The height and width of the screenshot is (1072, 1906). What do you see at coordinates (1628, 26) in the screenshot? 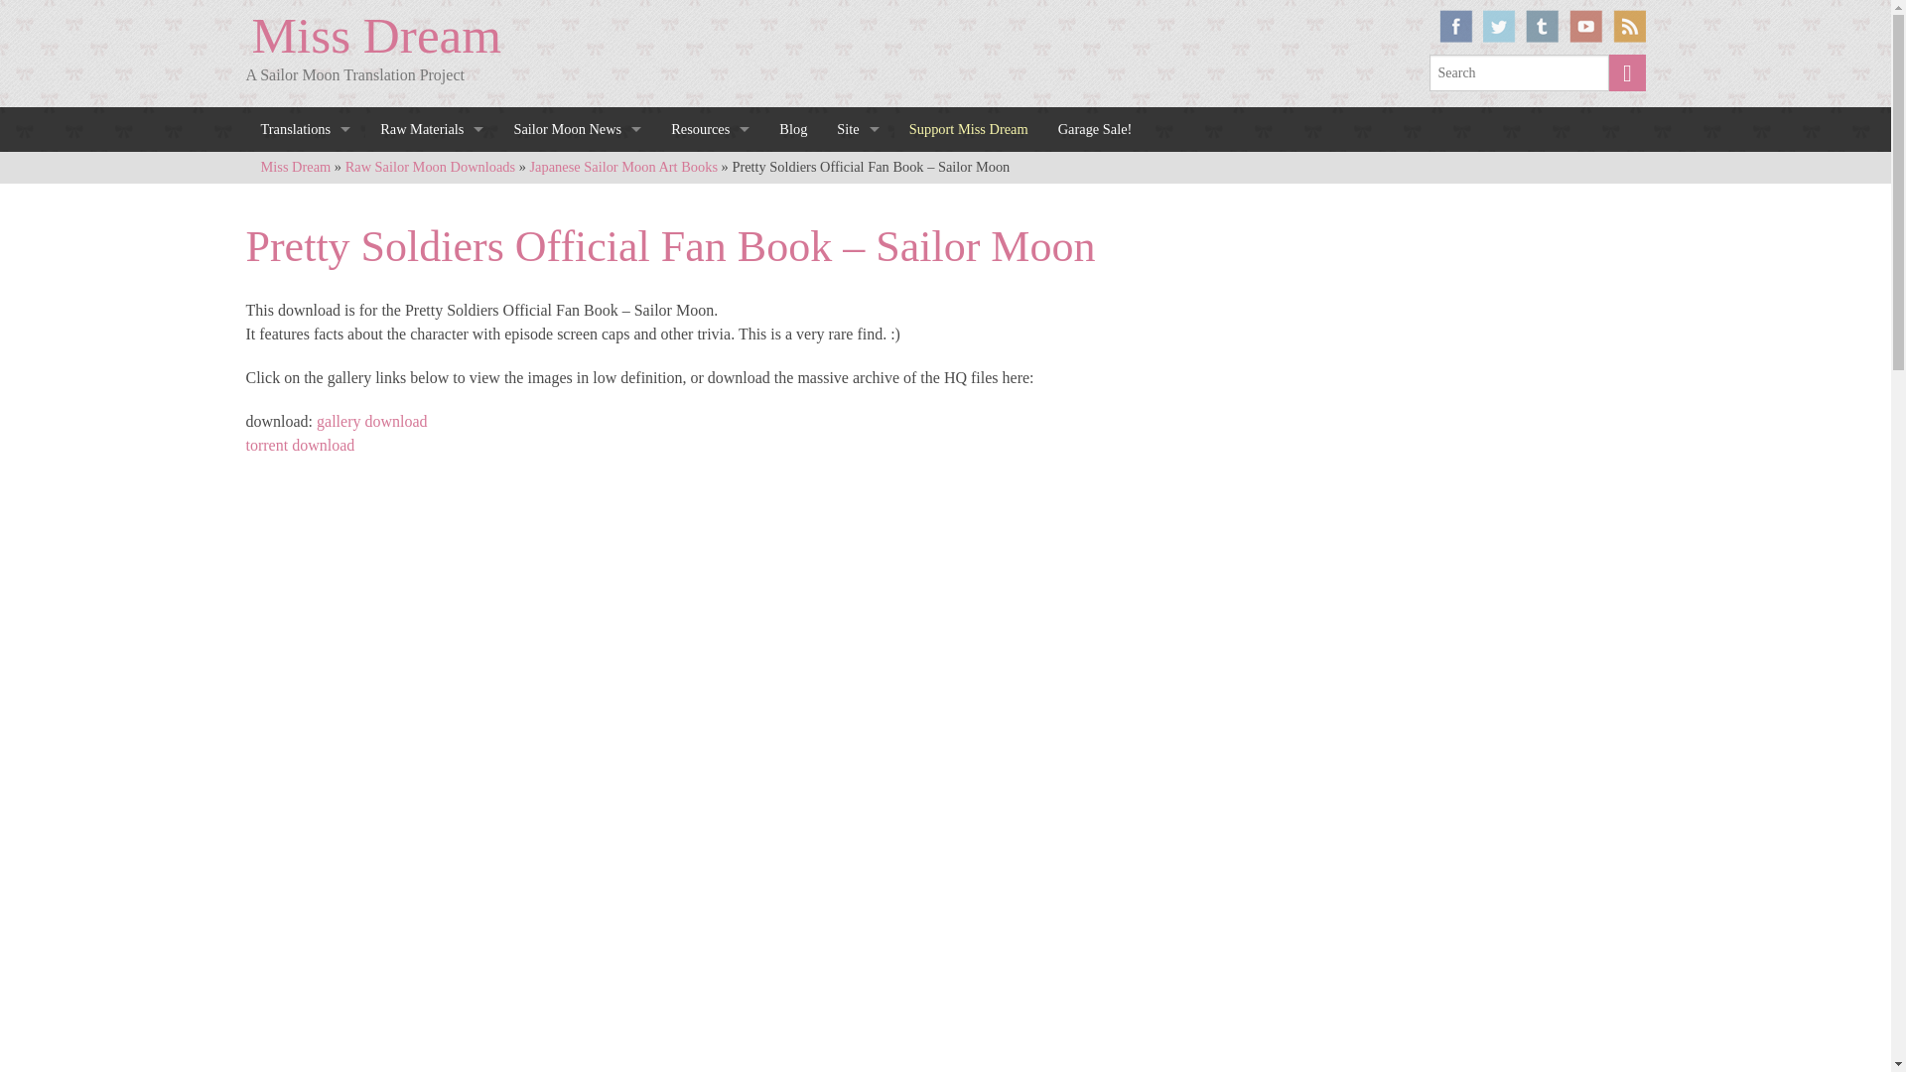
I see `RSS` at bounding box center [1628, 26].